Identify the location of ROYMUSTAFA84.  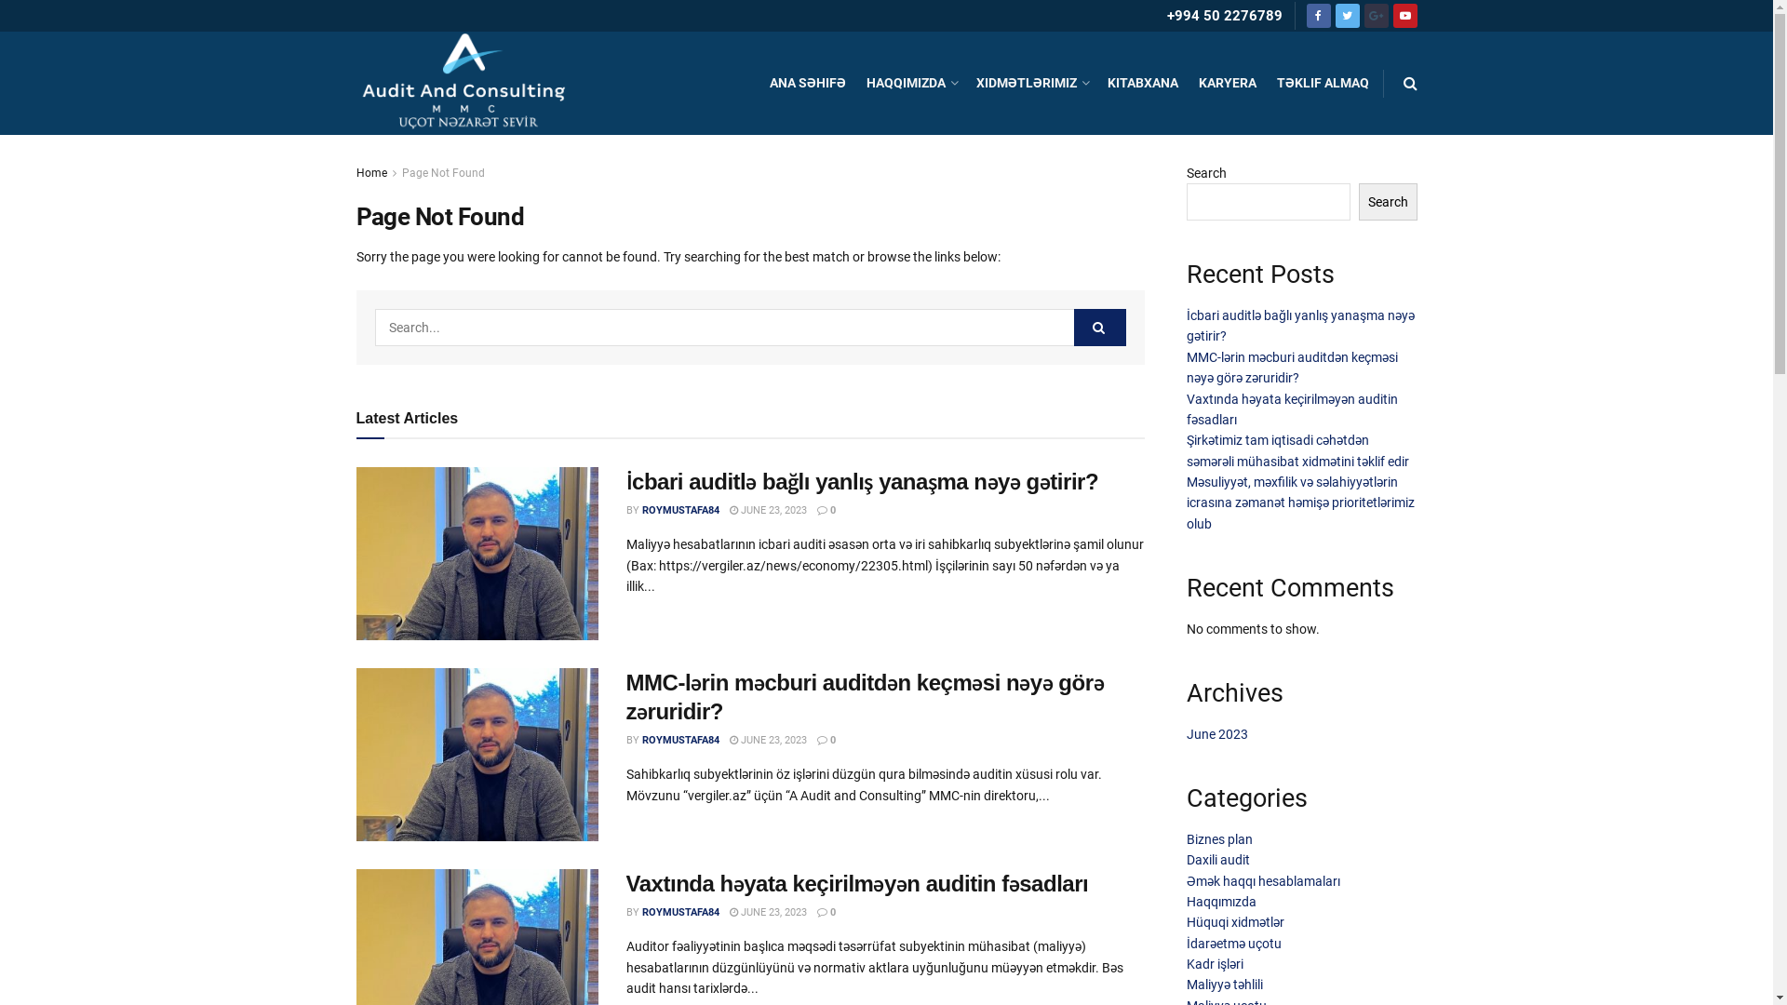
(681, 912).